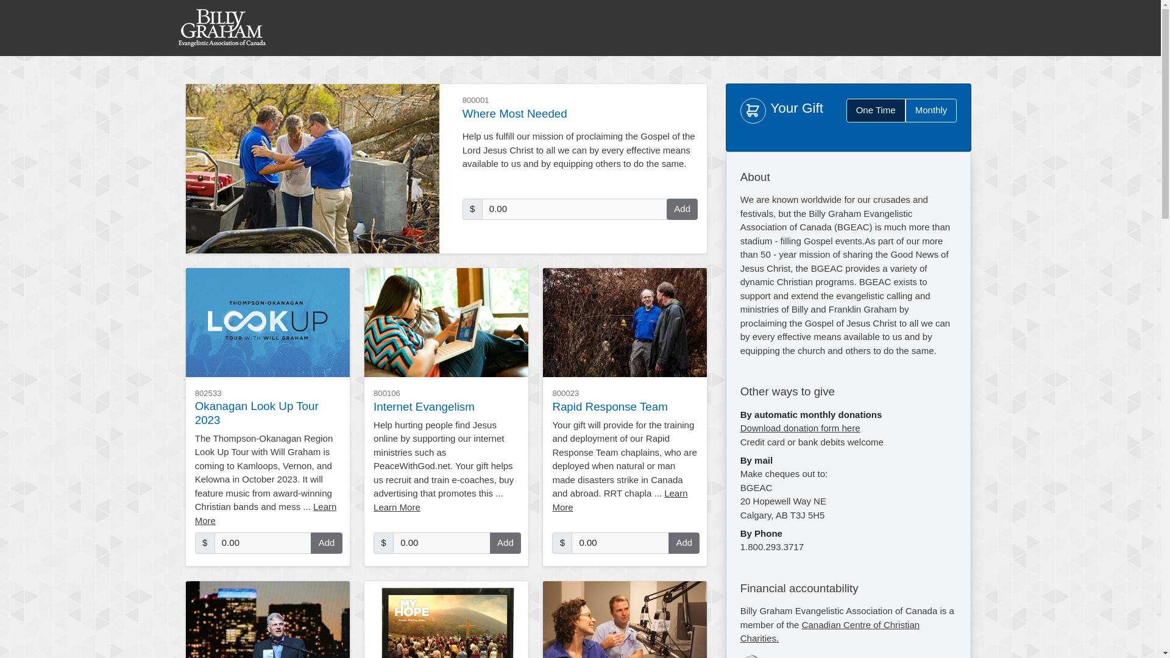  What do you see at coordinates (327, 543) in the screenshot?
I see `Add` at bounding box center [327, 543].